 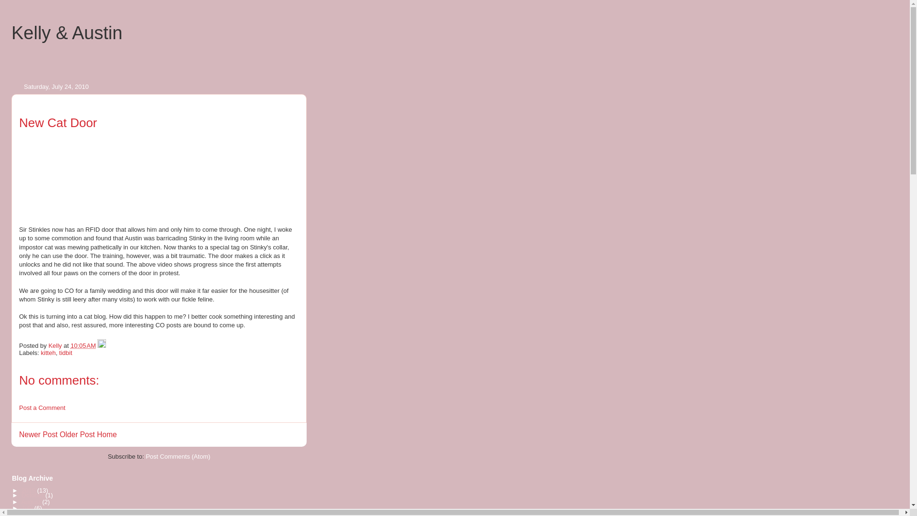 I want to click on Older Post, so click(x=77, y=434).